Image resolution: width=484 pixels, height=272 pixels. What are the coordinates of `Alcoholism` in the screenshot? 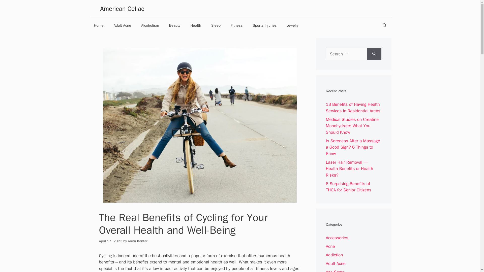 It's located at (150, 25).